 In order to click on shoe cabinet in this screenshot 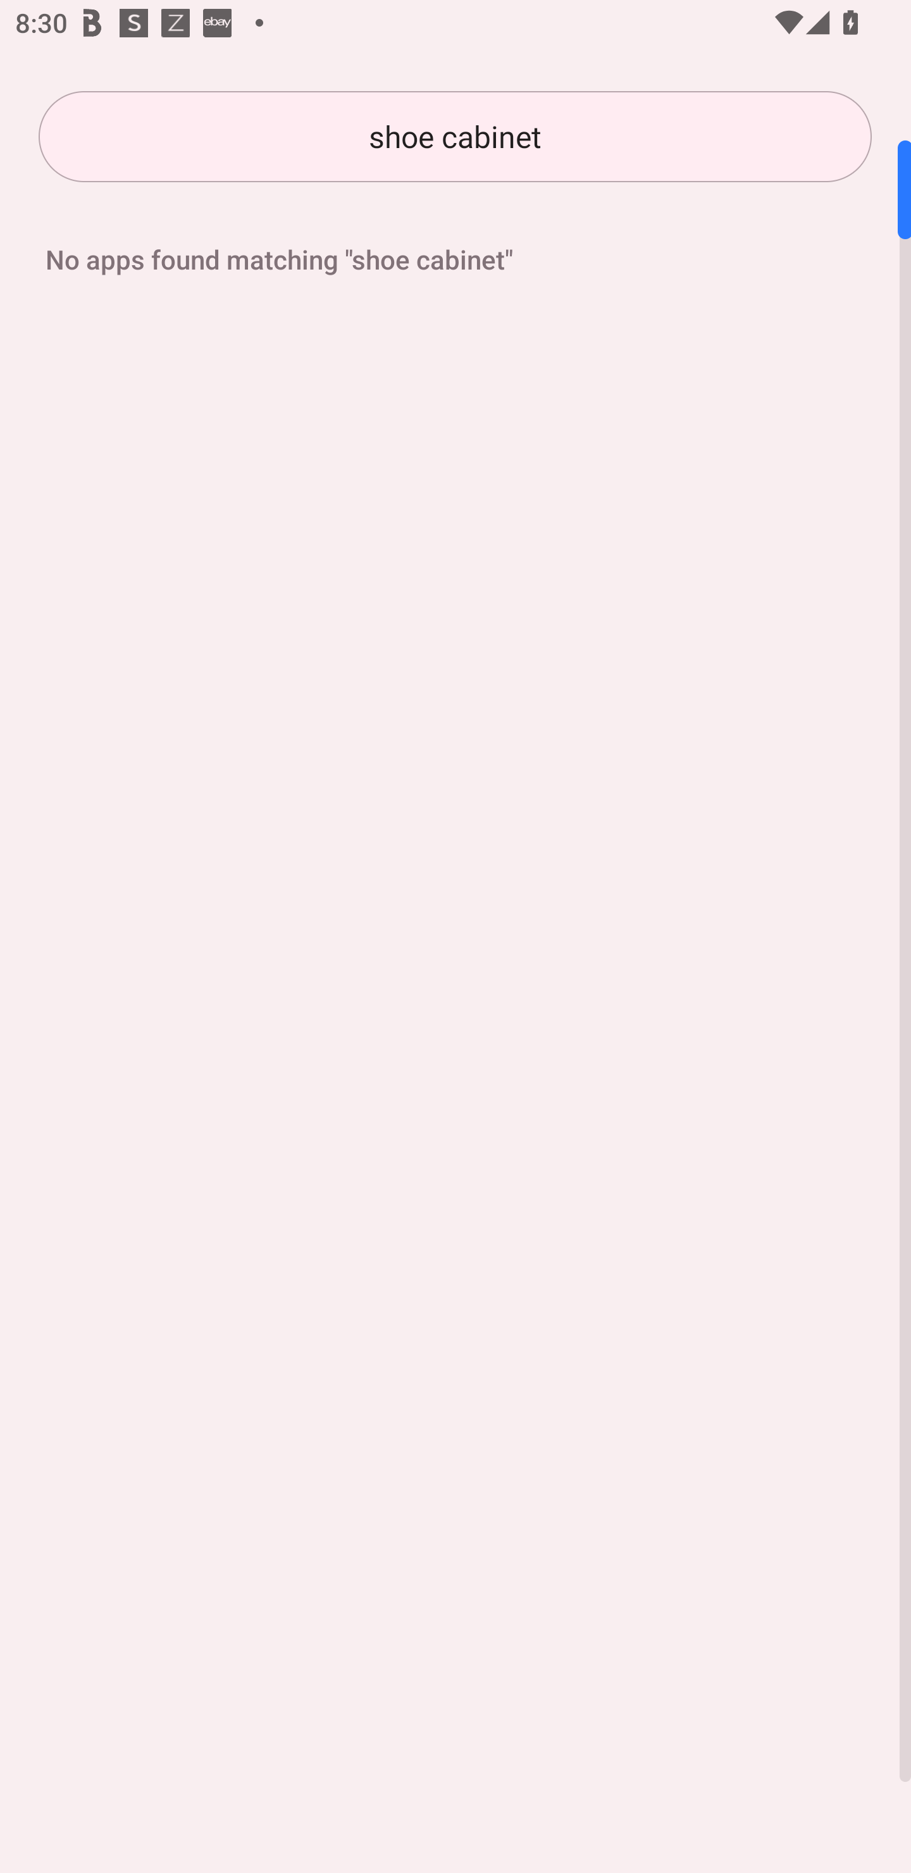, I will do `click(455, 137)`.